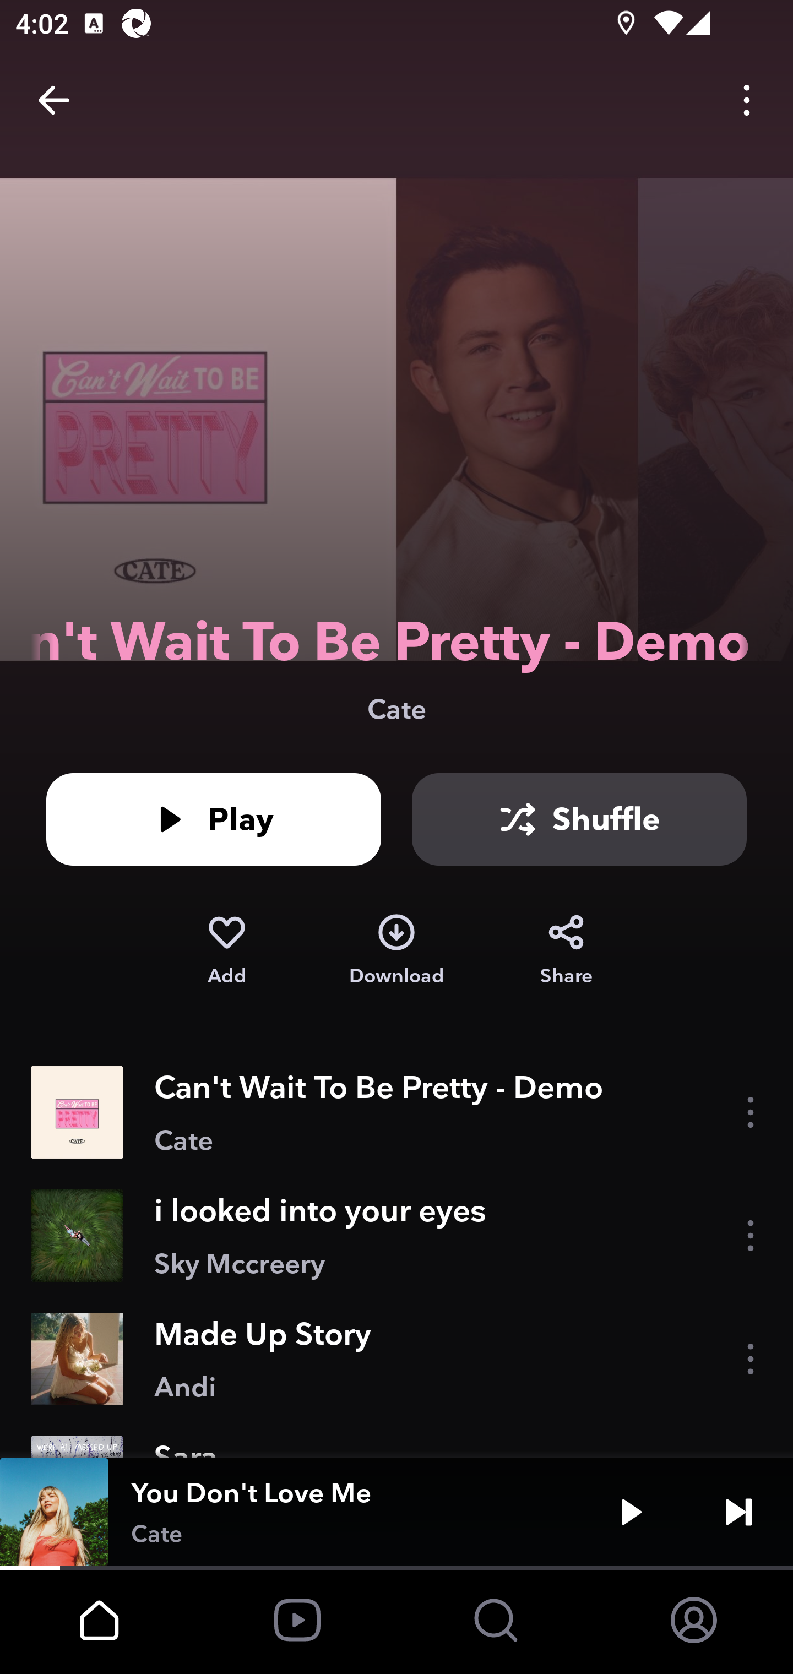 This screenshot has height=1674, width=793. I want to click on Download, so click(397, 950).